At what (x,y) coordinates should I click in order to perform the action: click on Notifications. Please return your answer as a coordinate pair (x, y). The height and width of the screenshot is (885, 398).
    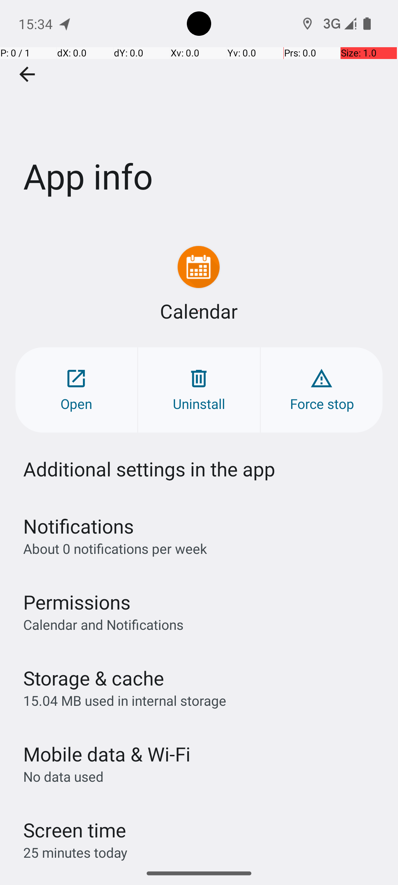
    Looking at the image, I should click on (78, 526).